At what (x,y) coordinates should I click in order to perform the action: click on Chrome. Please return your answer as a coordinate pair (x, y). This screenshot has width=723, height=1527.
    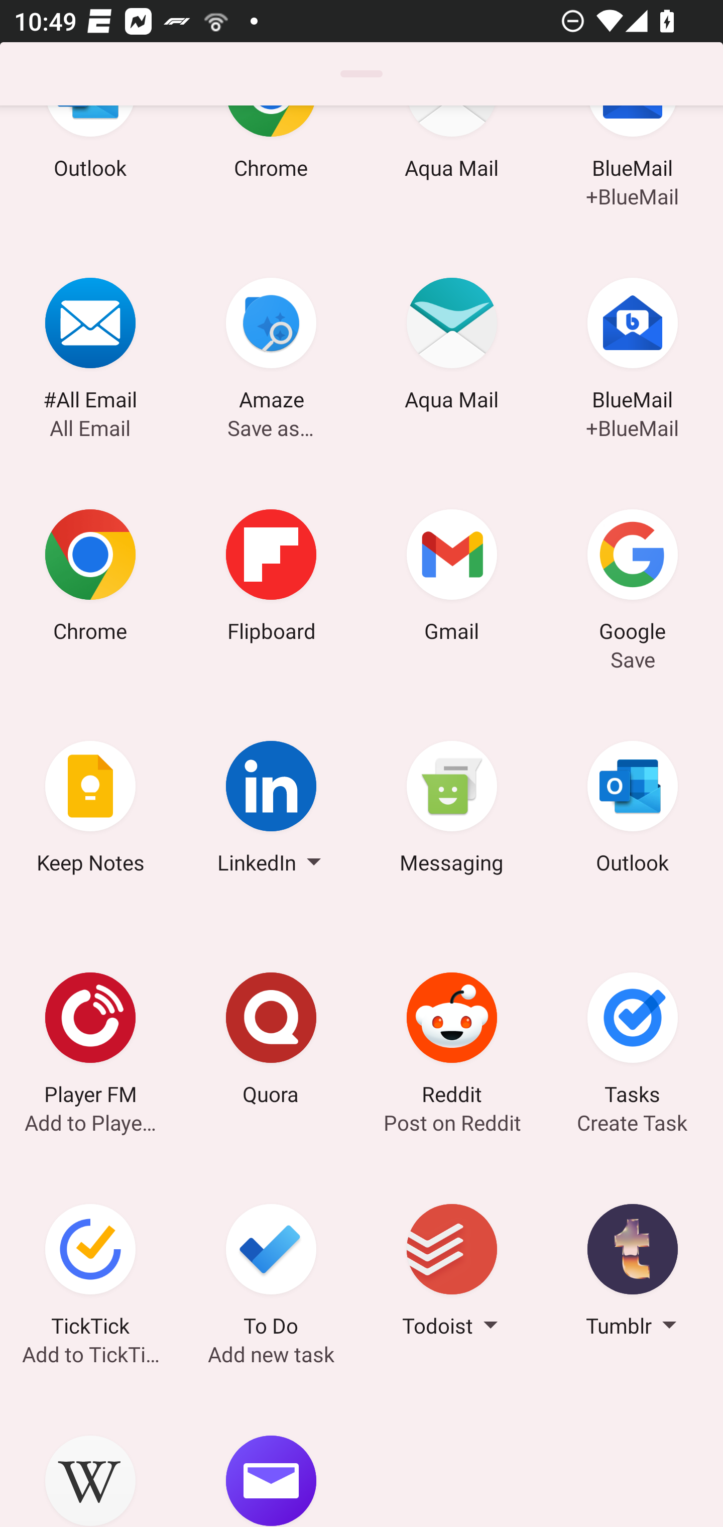
    Looking at the image, I should click on (271, 169).